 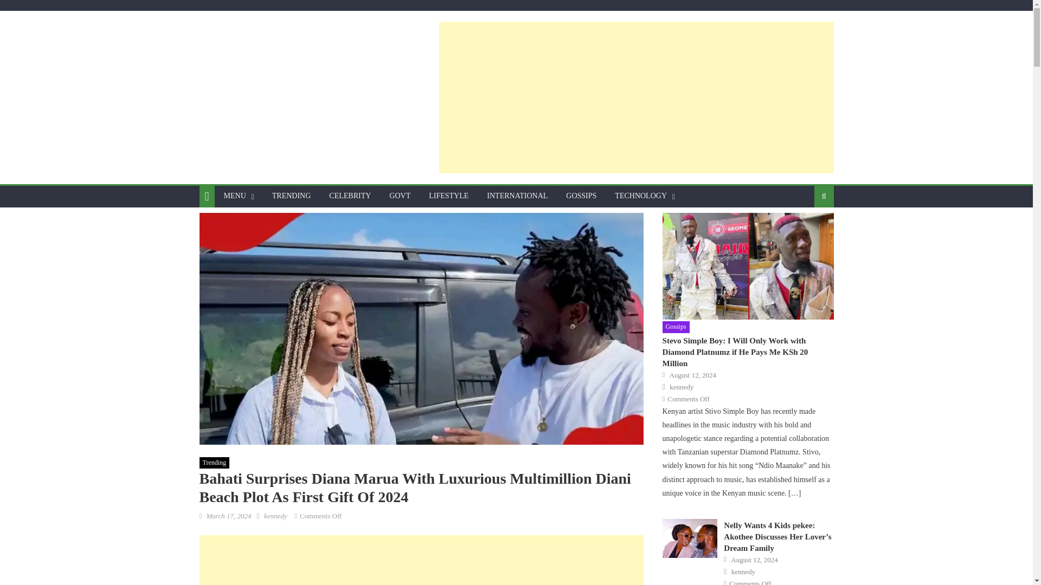 What do you see at coordinates (517, 196) in the screenshot?
I see `INTERNATIONAL` at bounding box center [517, 196].